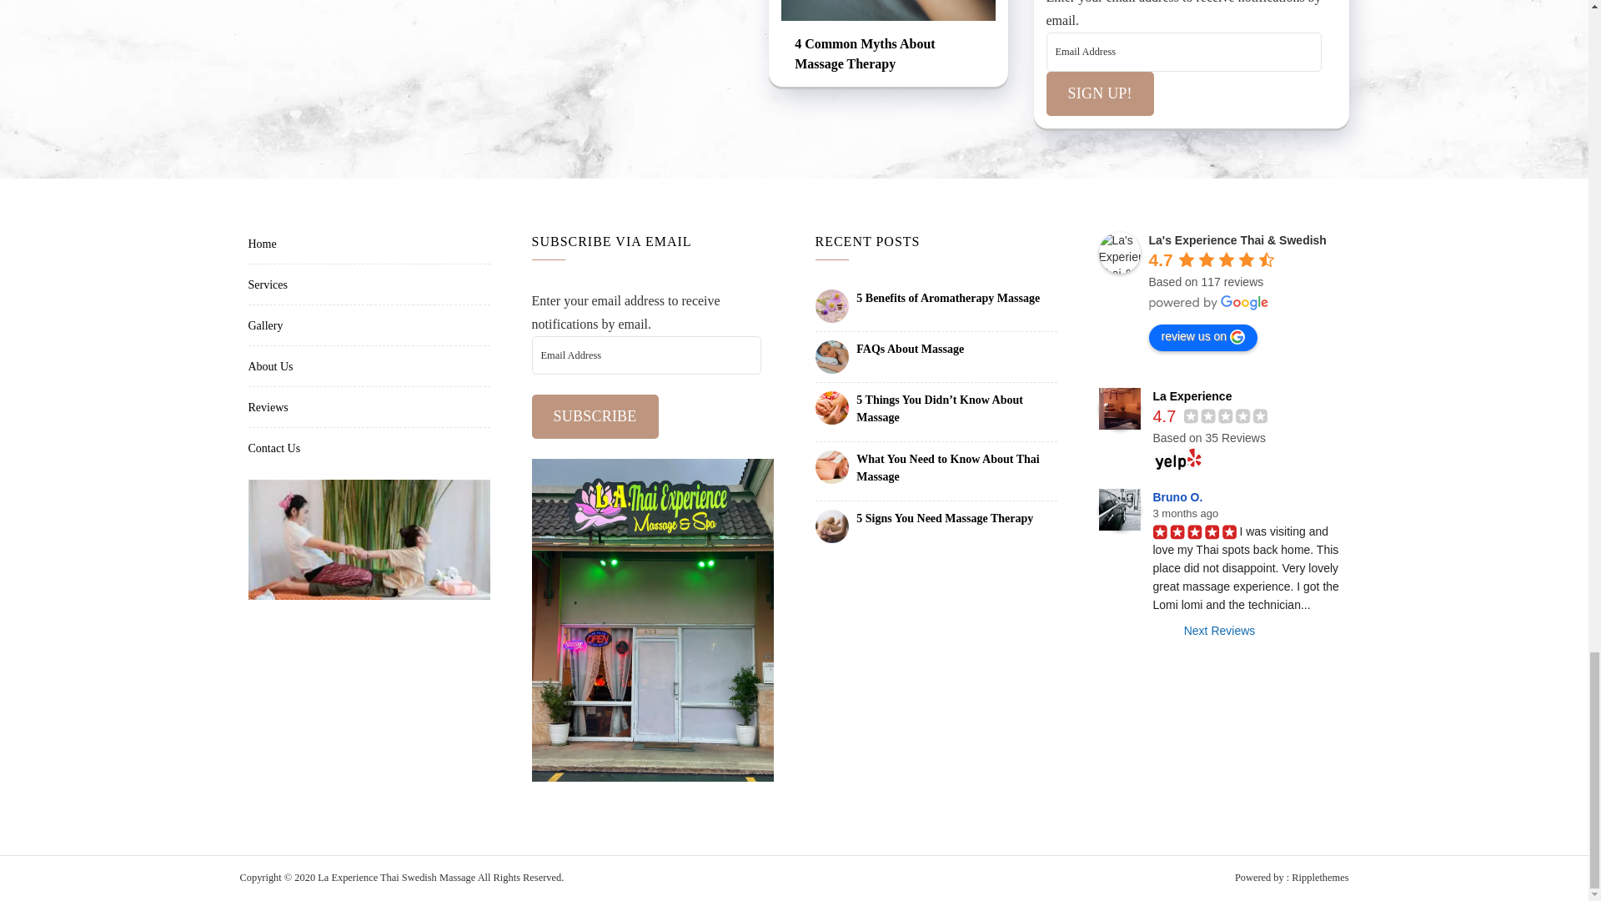 This screenshot has height=901, width=1601. Describe the element at coordinates (1177, 459) in the screenshot. I see `Yelp logo` at that location.